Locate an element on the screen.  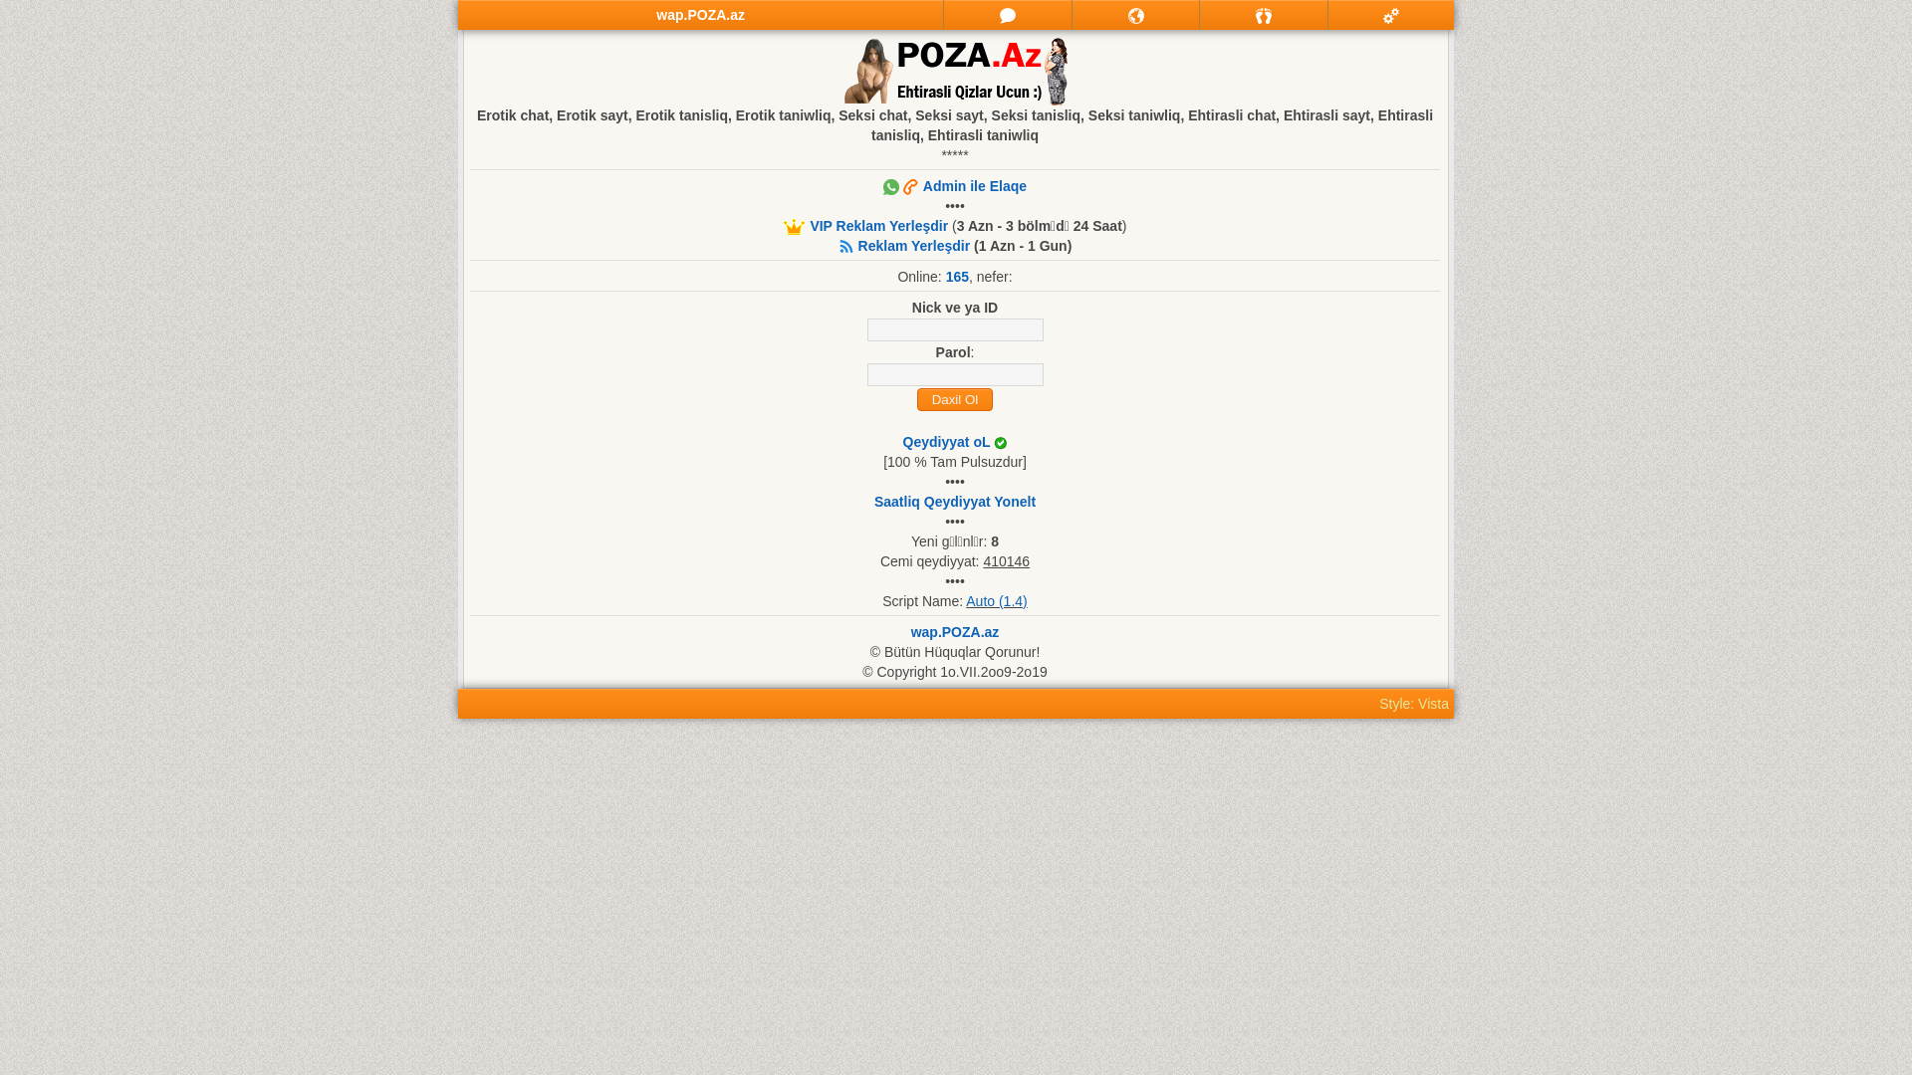
Daxil Ol is located at coordinates (954, 400).